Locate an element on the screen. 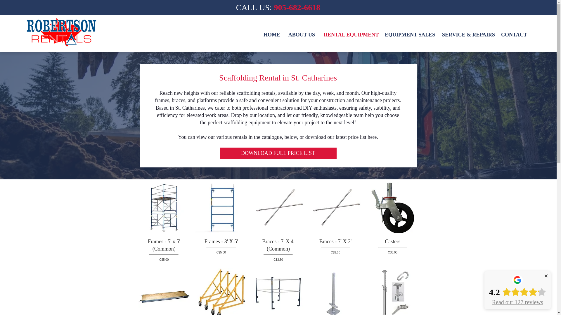 This screenshot has height=315, width=561. RENTAL EQUIPMENT is located at coordinates (349, 34).